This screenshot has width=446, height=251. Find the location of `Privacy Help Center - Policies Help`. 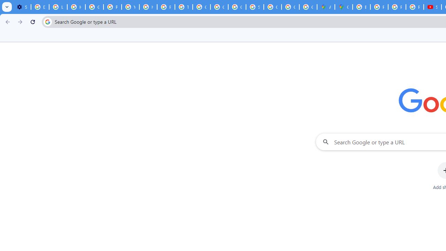

Privacy Help Center - Policies Help is located at coordinates (397, 7).